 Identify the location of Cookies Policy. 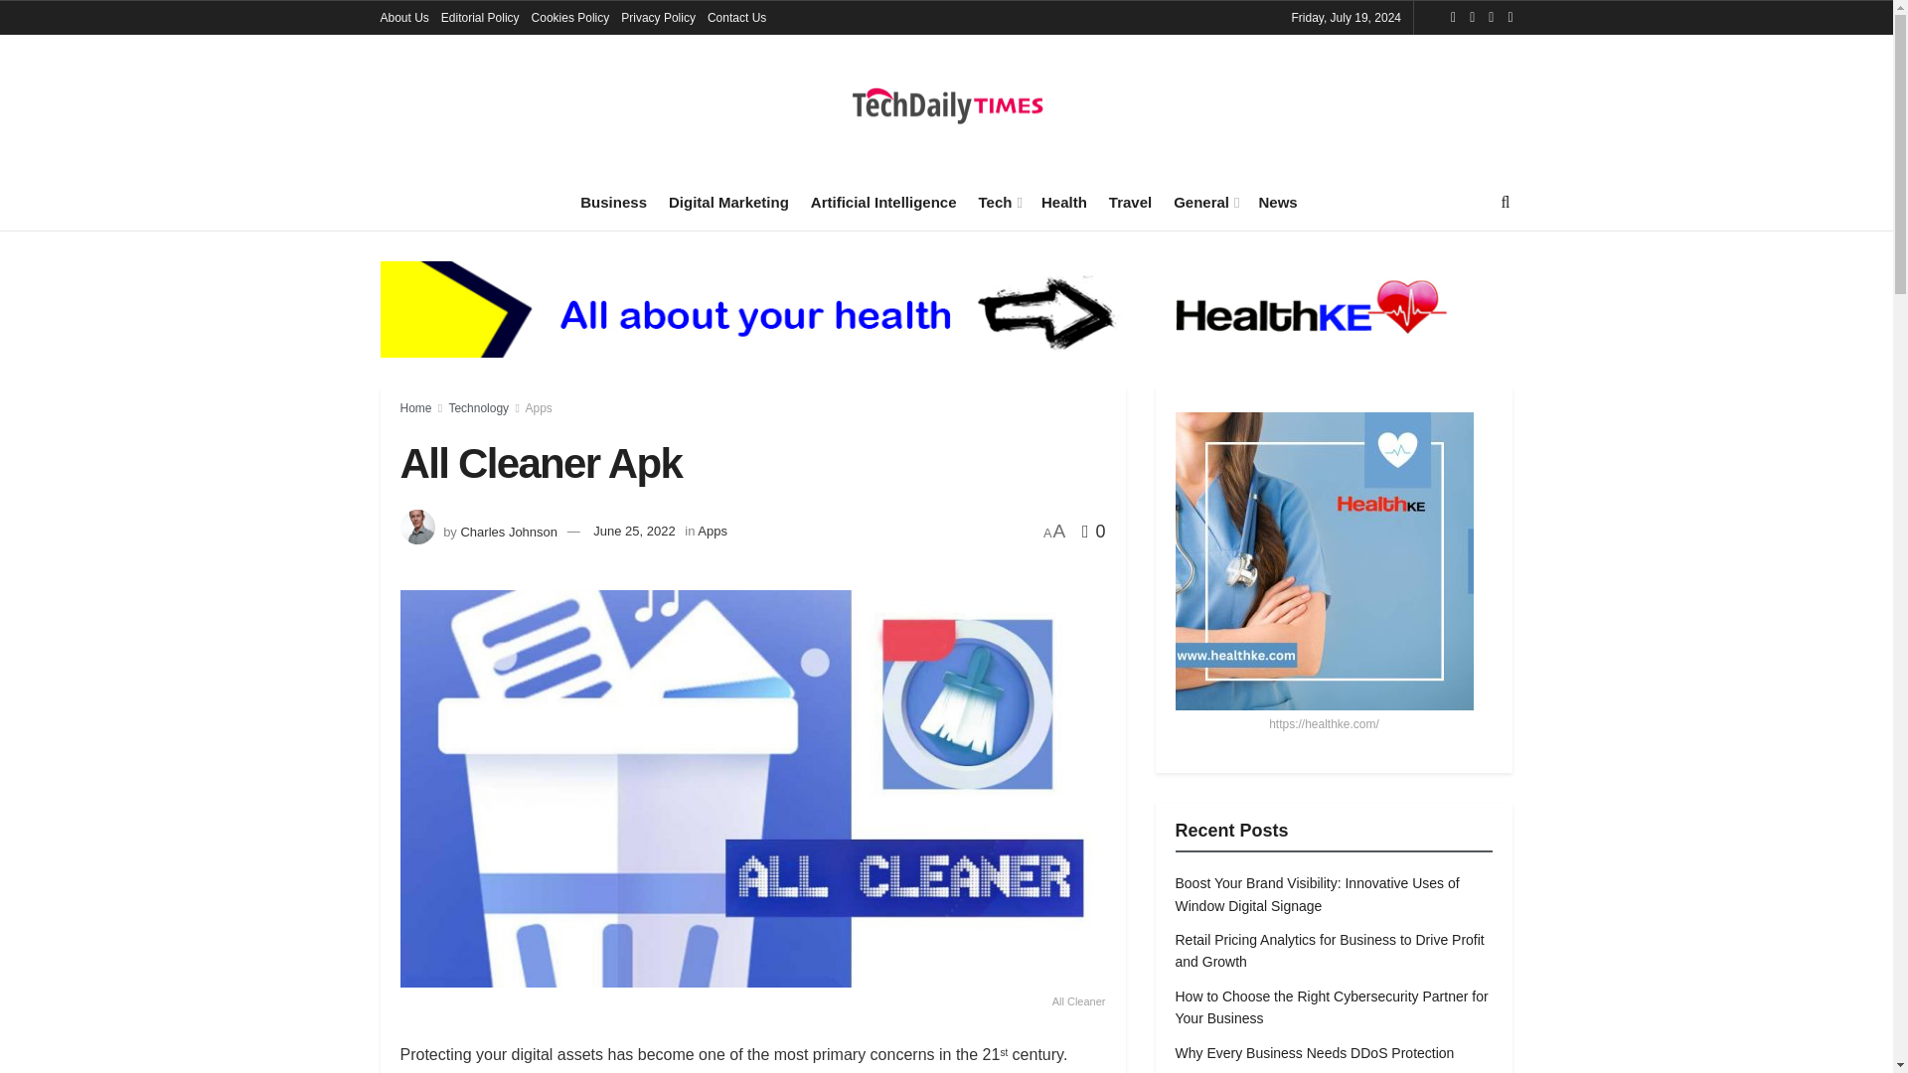
(570, 18).